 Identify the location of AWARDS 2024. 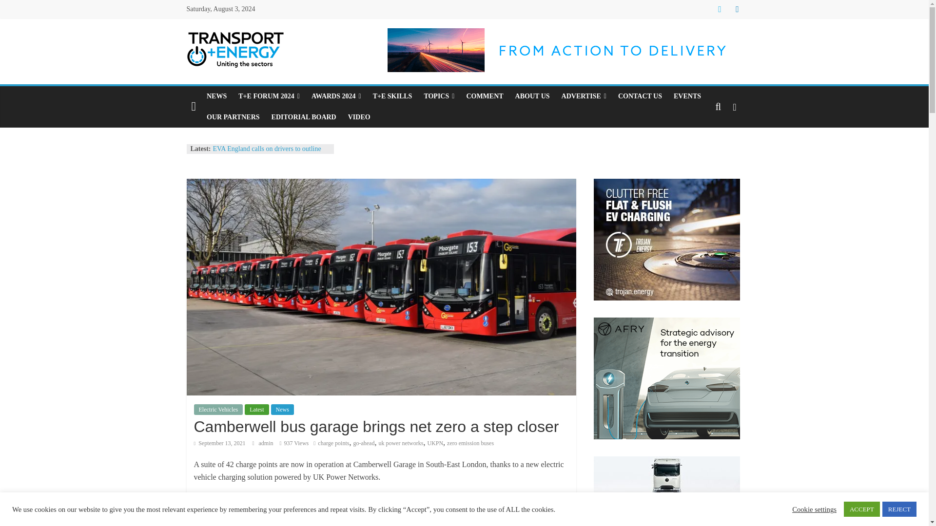
(336, 96).